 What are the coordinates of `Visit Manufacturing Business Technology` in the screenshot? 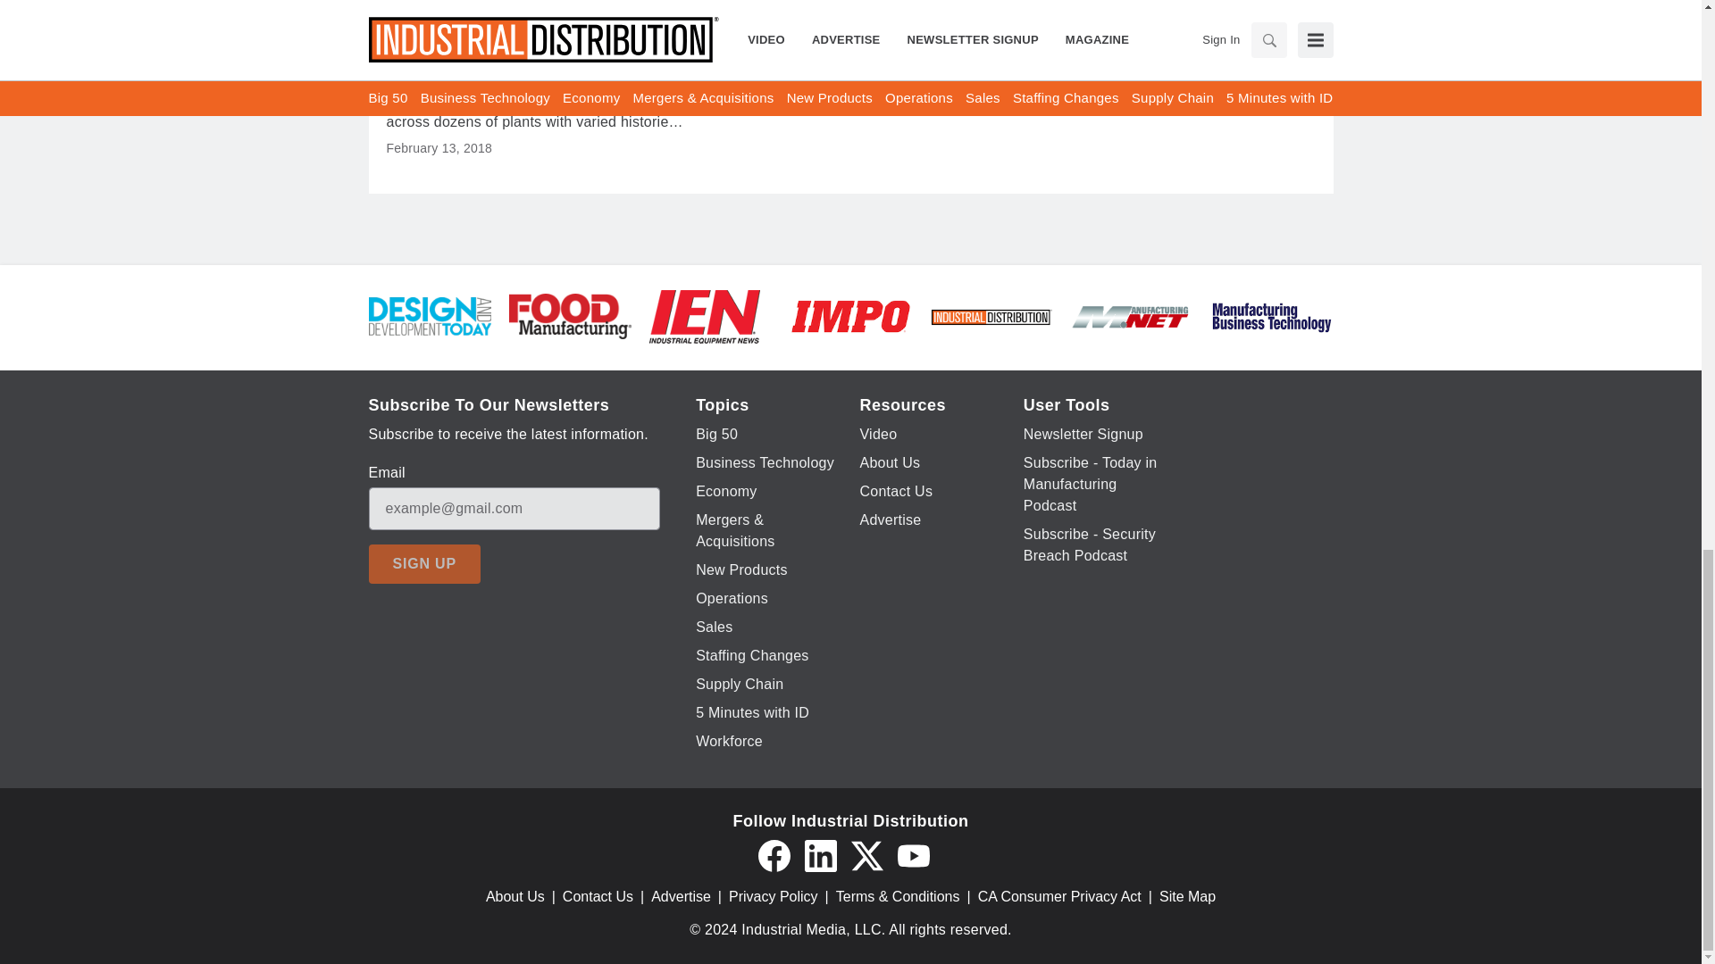 It's located at (1271, 314).